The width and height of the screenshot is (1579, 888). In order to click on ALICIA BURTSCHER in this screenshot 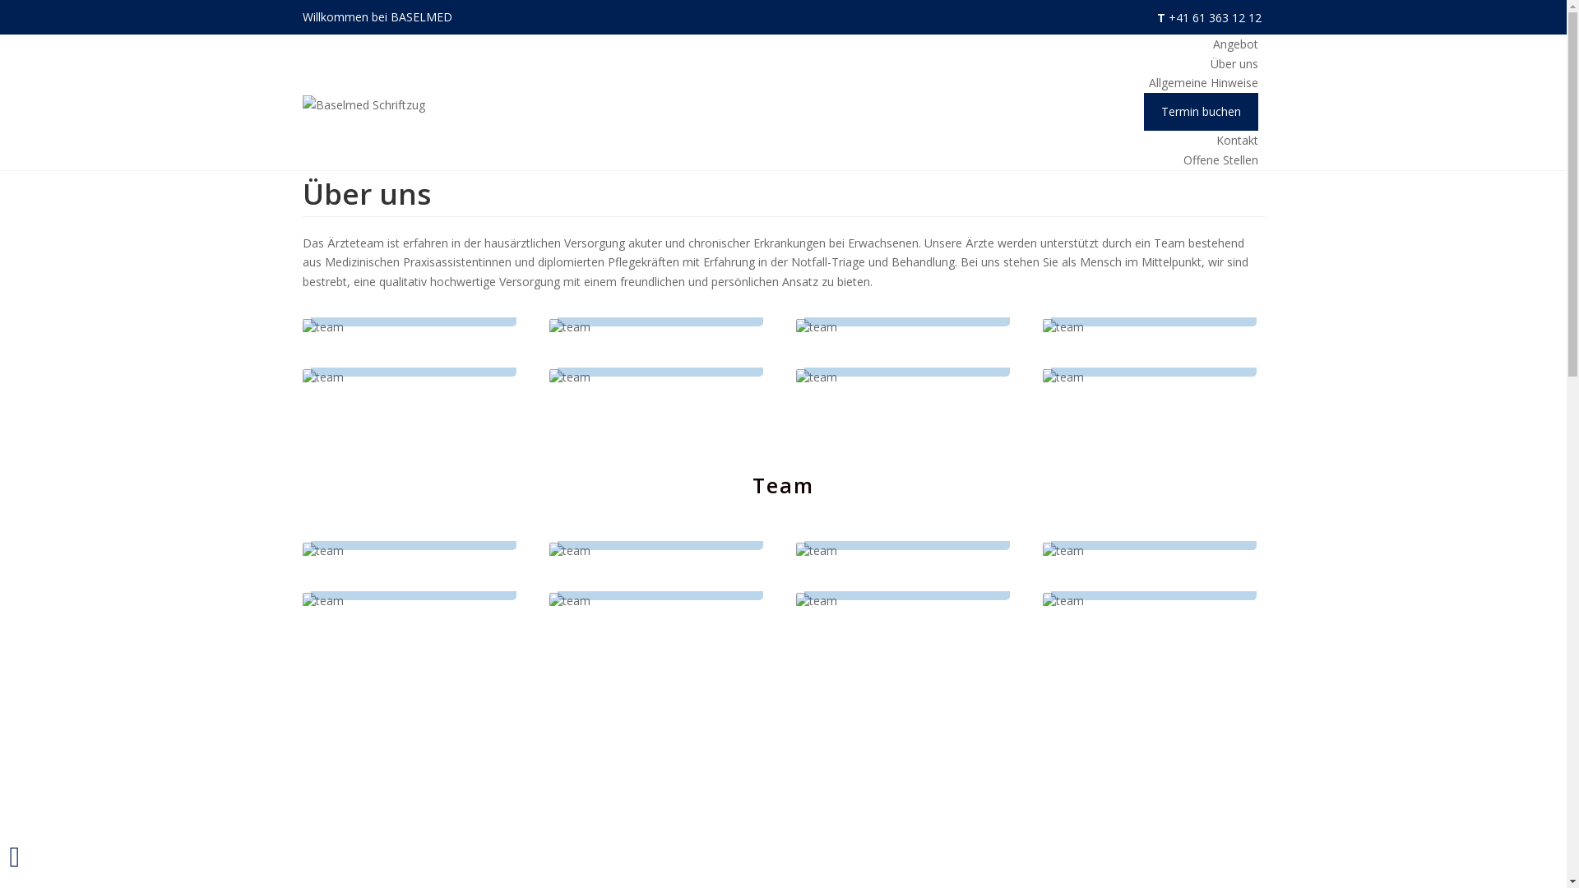, I will do `click(660, 576)`.